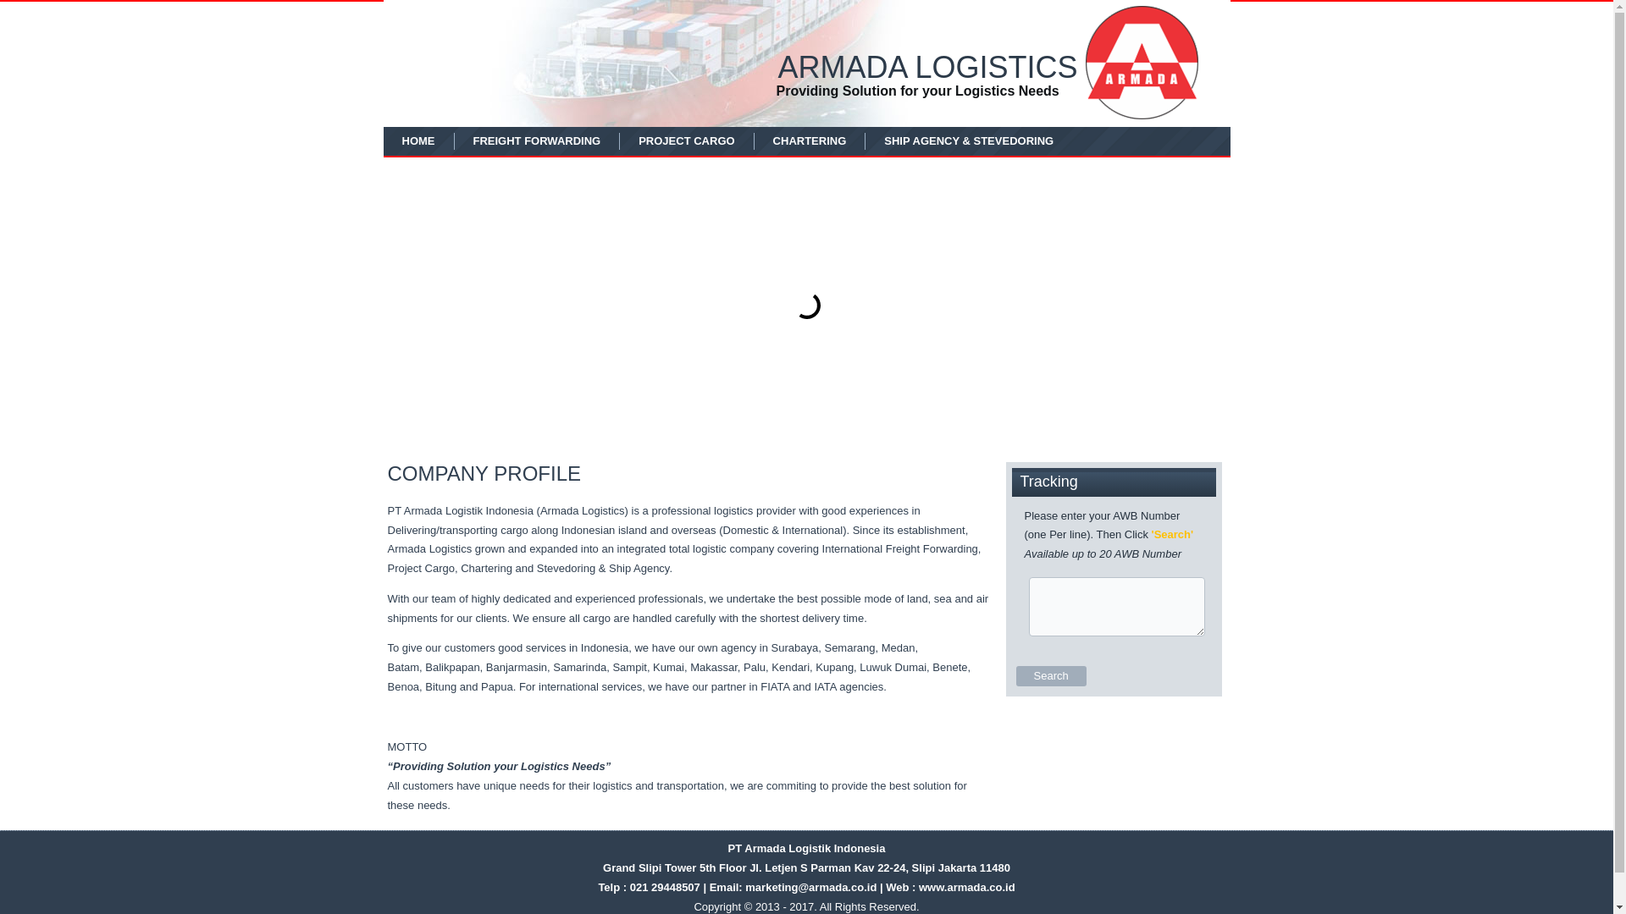  I want to click on FREIGHT FORWARDING, so click(537, 140).